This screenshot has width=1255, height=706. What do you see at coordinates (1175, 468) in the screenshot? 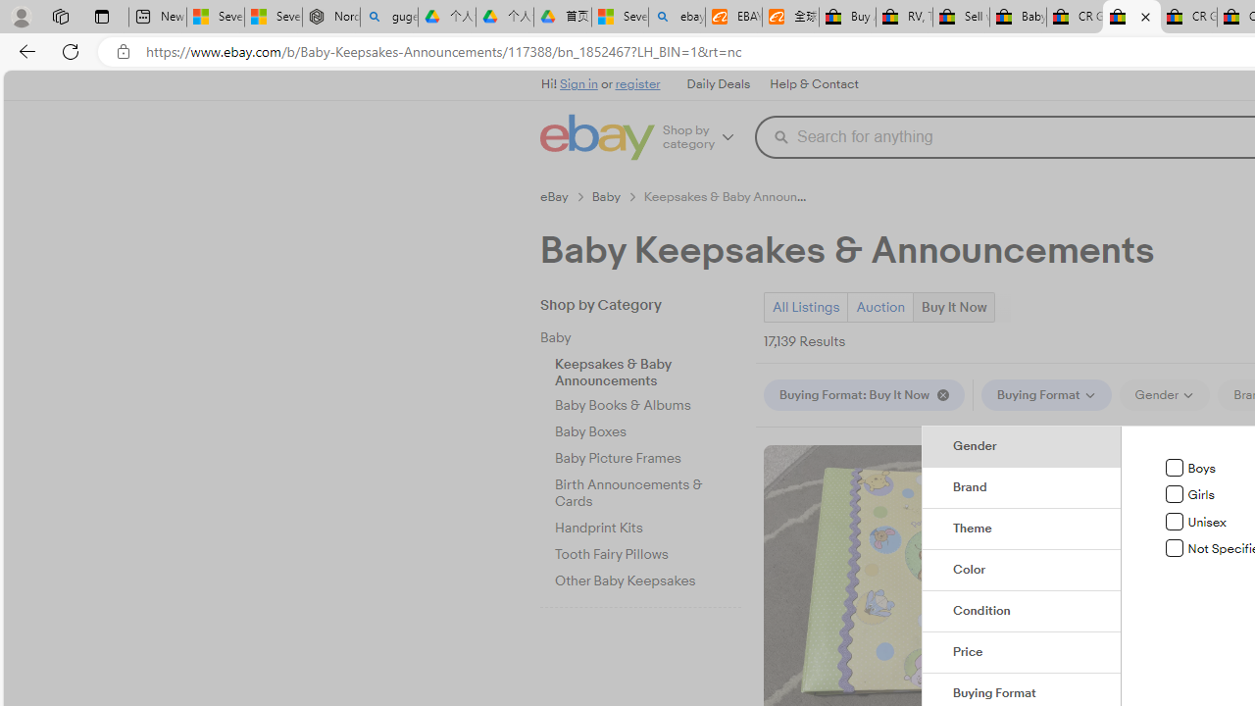
I see `Boys` at bounding box center [1175, 468].